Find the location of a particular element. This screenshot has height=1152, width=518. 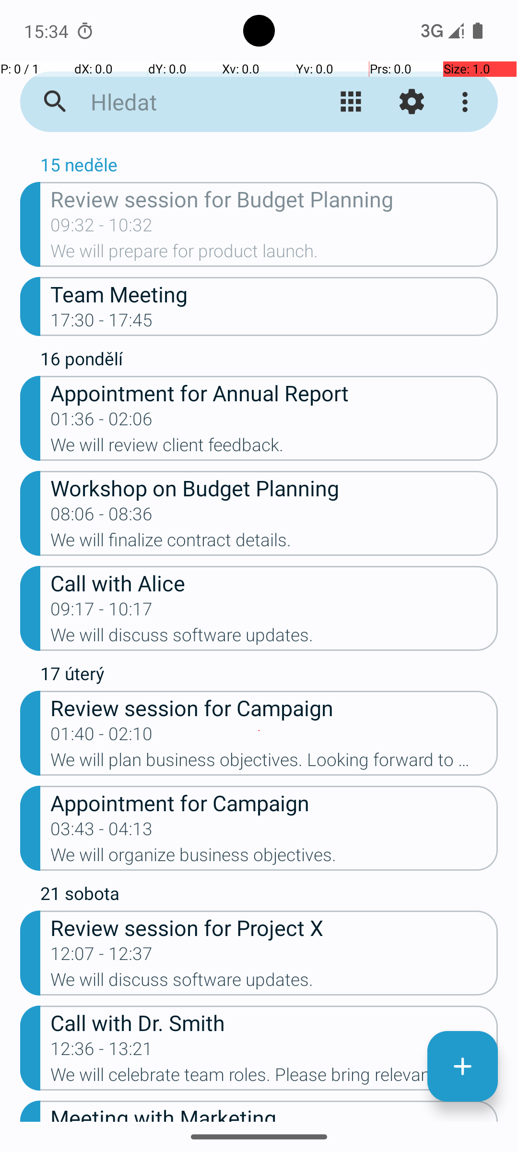

17:30 - 17:45 is located at coordinates (102, 323).